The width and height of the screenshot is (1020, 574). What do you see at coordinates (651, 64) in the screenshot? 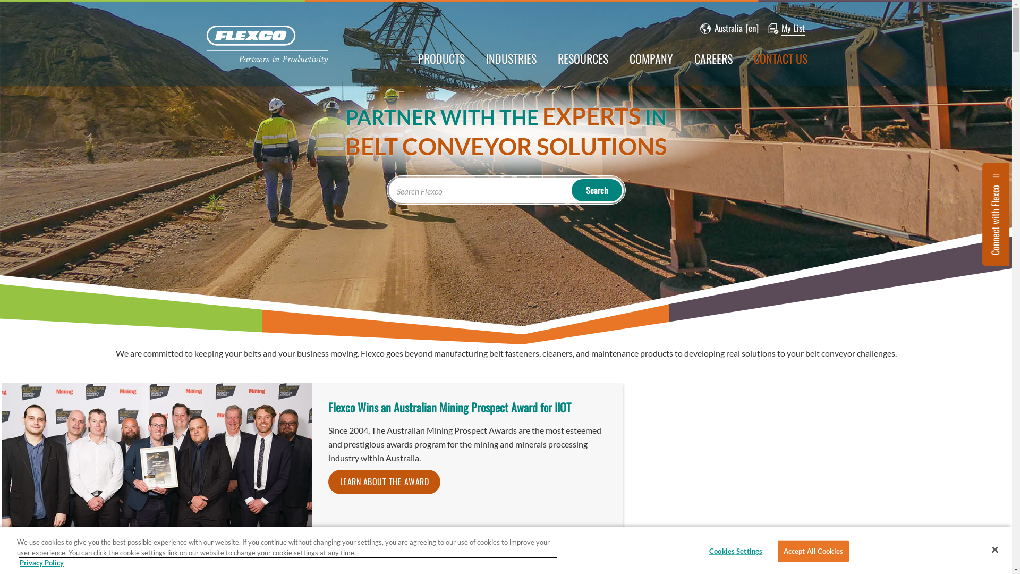
I see `COMPANY` at bounding box center [651, 64].